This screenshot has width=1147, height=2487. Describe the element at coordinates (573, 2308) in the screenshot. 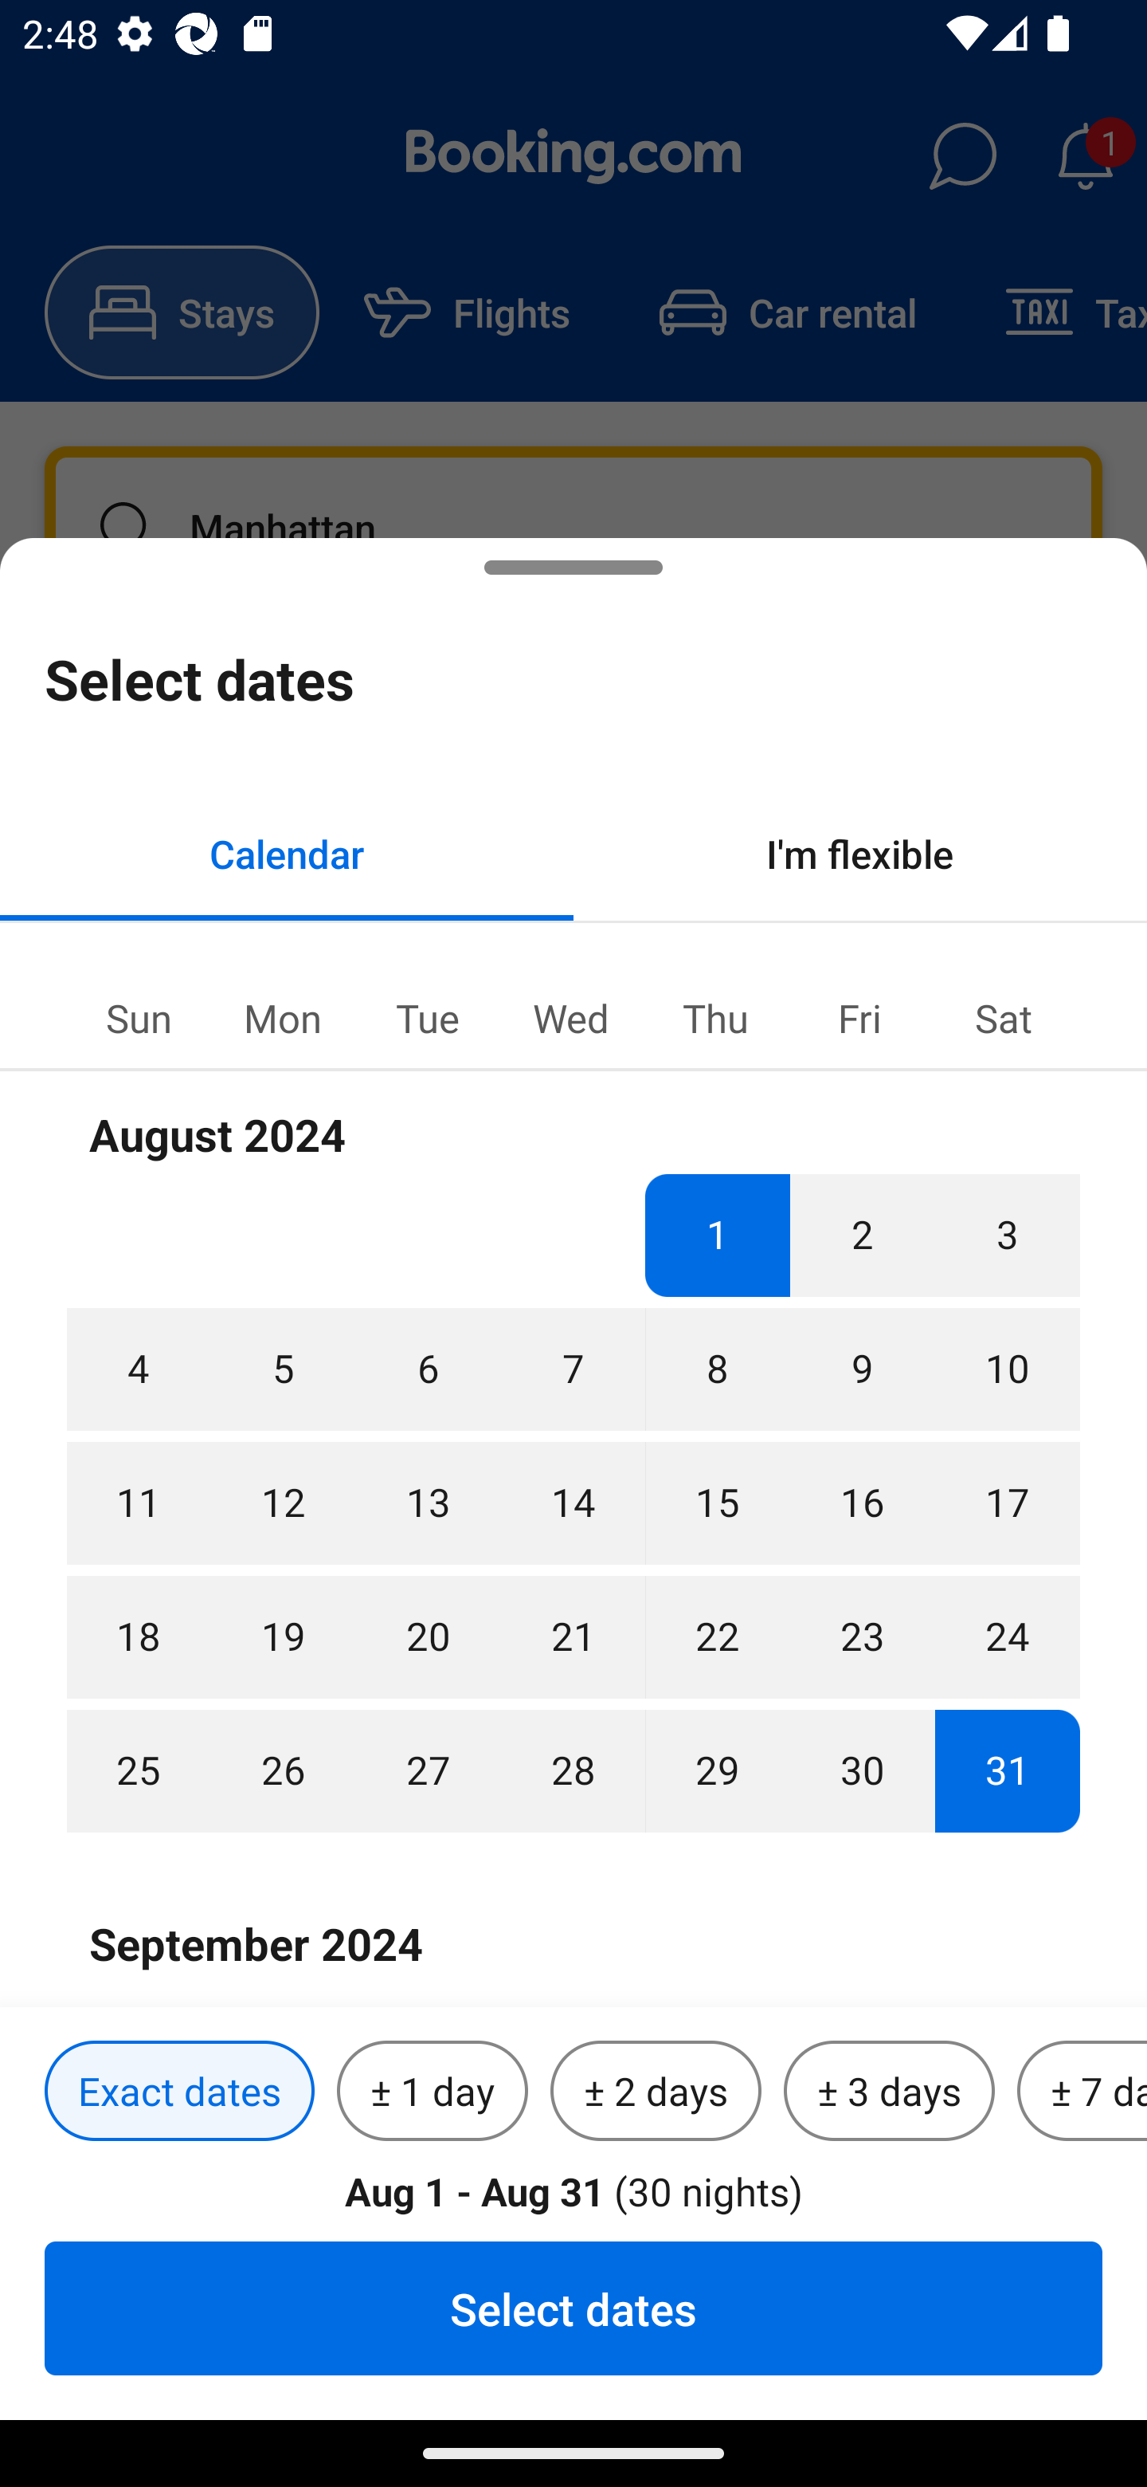

I see `Select dates` at that location.